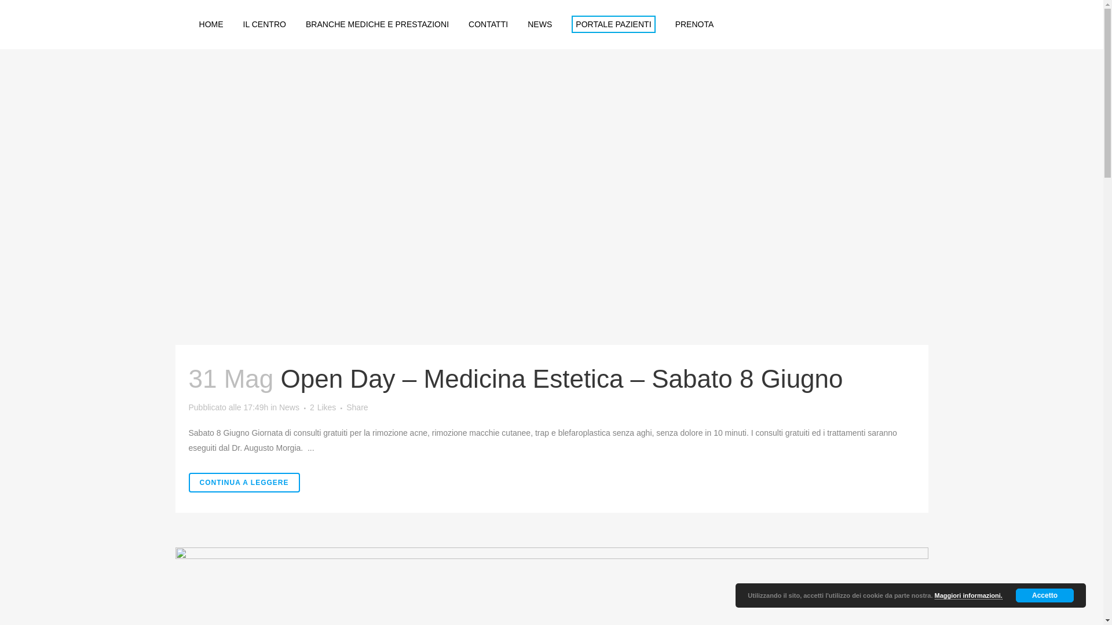  What do you see at coordinates (290, 407) in the screenshot?
I see `News` at bounding box center [290, 407].